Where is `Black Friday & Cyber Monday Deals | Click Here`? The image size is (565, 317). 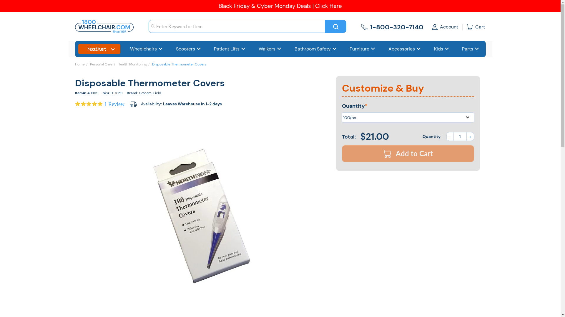
Black Friday & Cyber Monday Deals | Click Here is located at coordinates (280, 6).